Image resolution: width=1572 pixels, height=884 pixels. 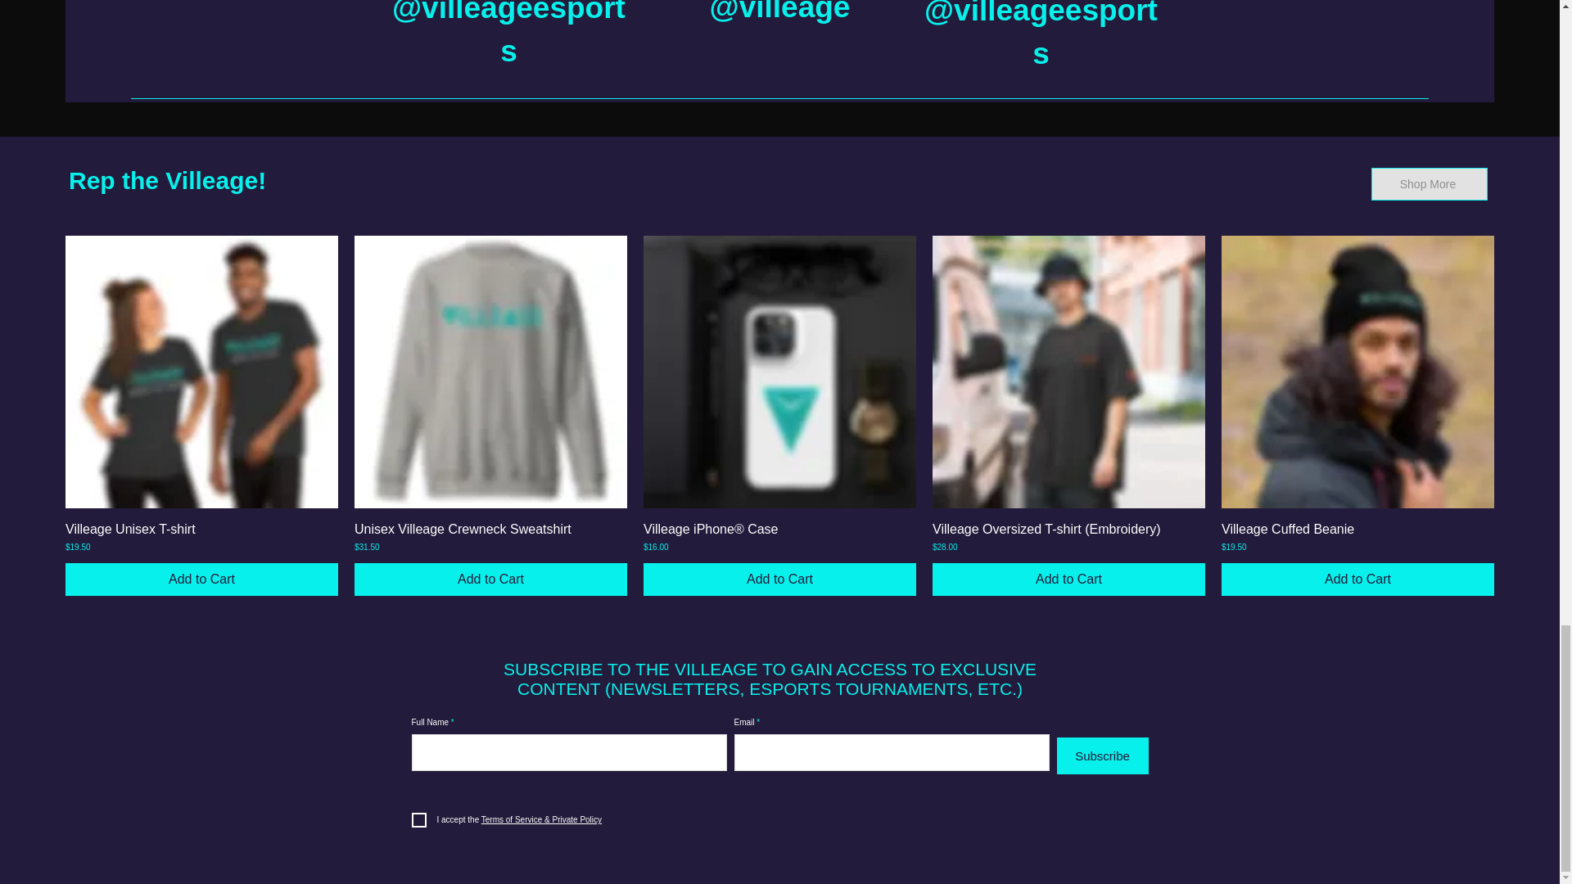 I want to click on Add to Cart, so click(x=1357, y=579).